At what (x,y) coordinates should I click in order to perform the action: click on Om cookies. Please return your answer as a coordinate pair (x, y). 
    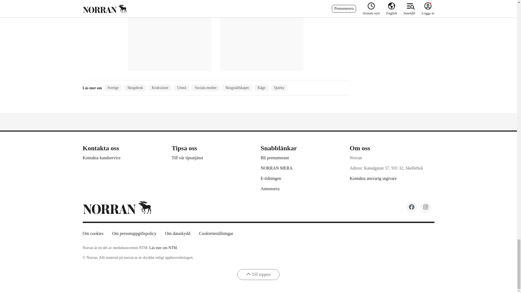
    Looking at the image, I should click on (93, 233).